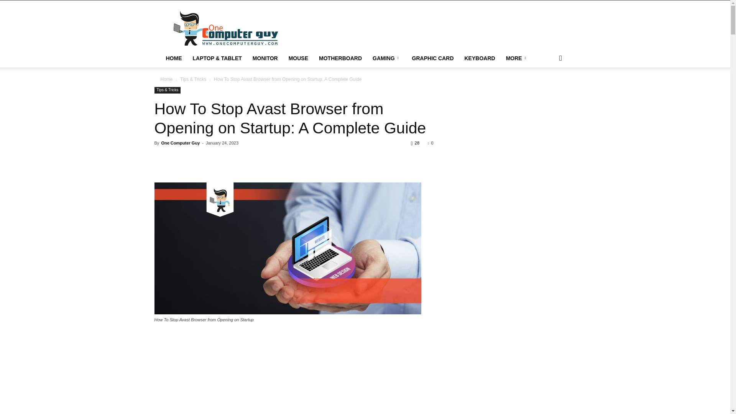 This screenshot has width=736, height=414. I want to click on MONITOR, so click(265, 58).